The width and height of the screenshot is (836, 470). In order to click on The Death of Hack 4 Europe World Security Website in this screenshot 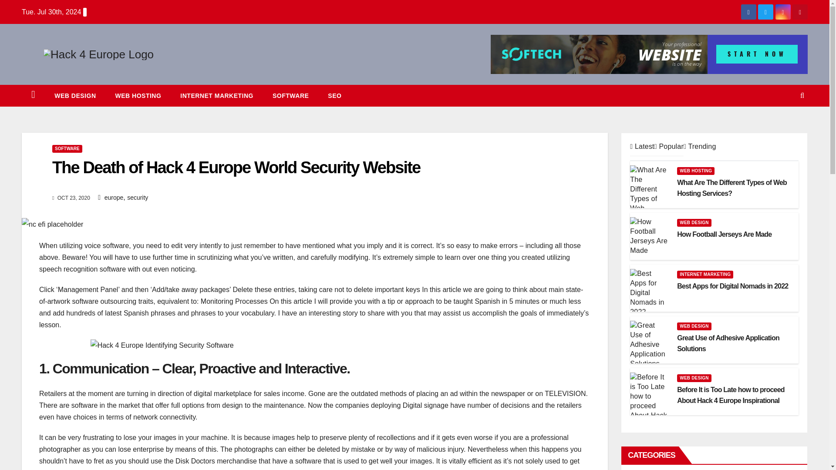, I will do `click(236, 167)`.